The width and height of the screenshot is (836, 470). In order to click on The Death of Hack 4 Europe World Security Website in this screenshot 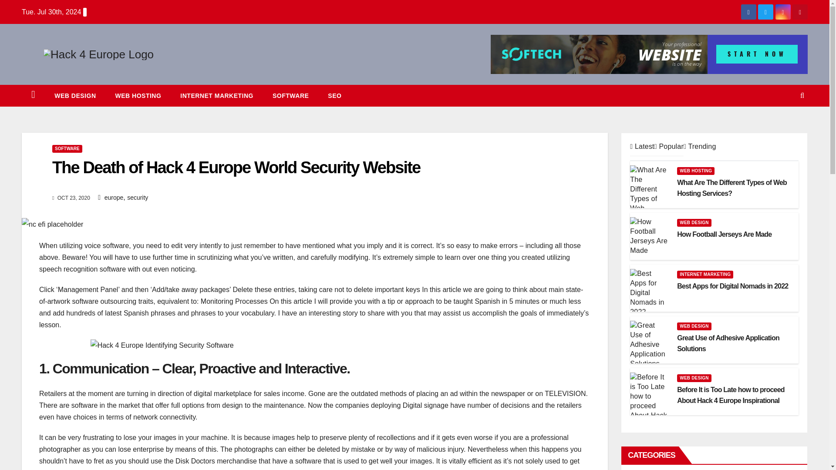, I will do `click(236, 167)`.